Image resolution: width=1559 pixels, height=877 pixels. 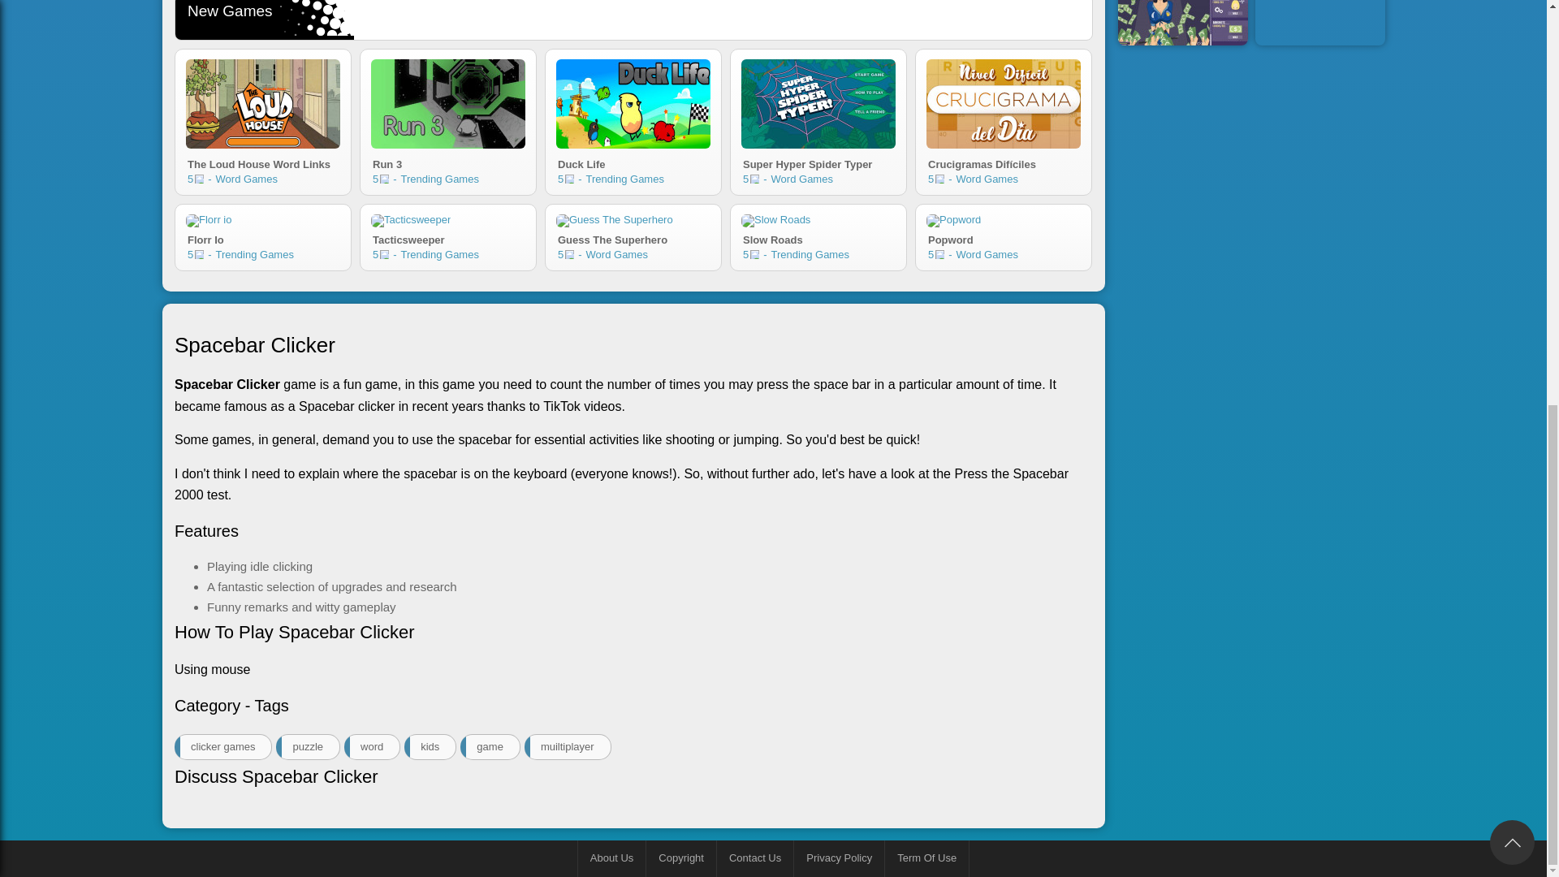 I want to click on numrate, so click(x=818, y=237).